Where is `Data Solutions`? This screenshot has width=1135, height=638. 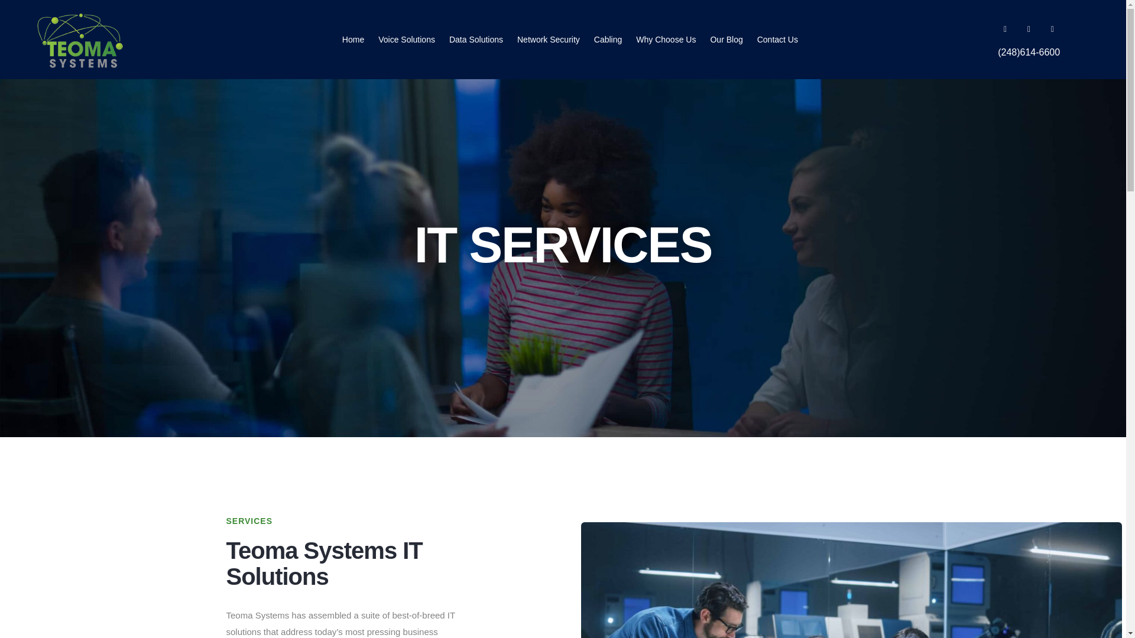
Data Solutions is located at coordinates (476, 39).